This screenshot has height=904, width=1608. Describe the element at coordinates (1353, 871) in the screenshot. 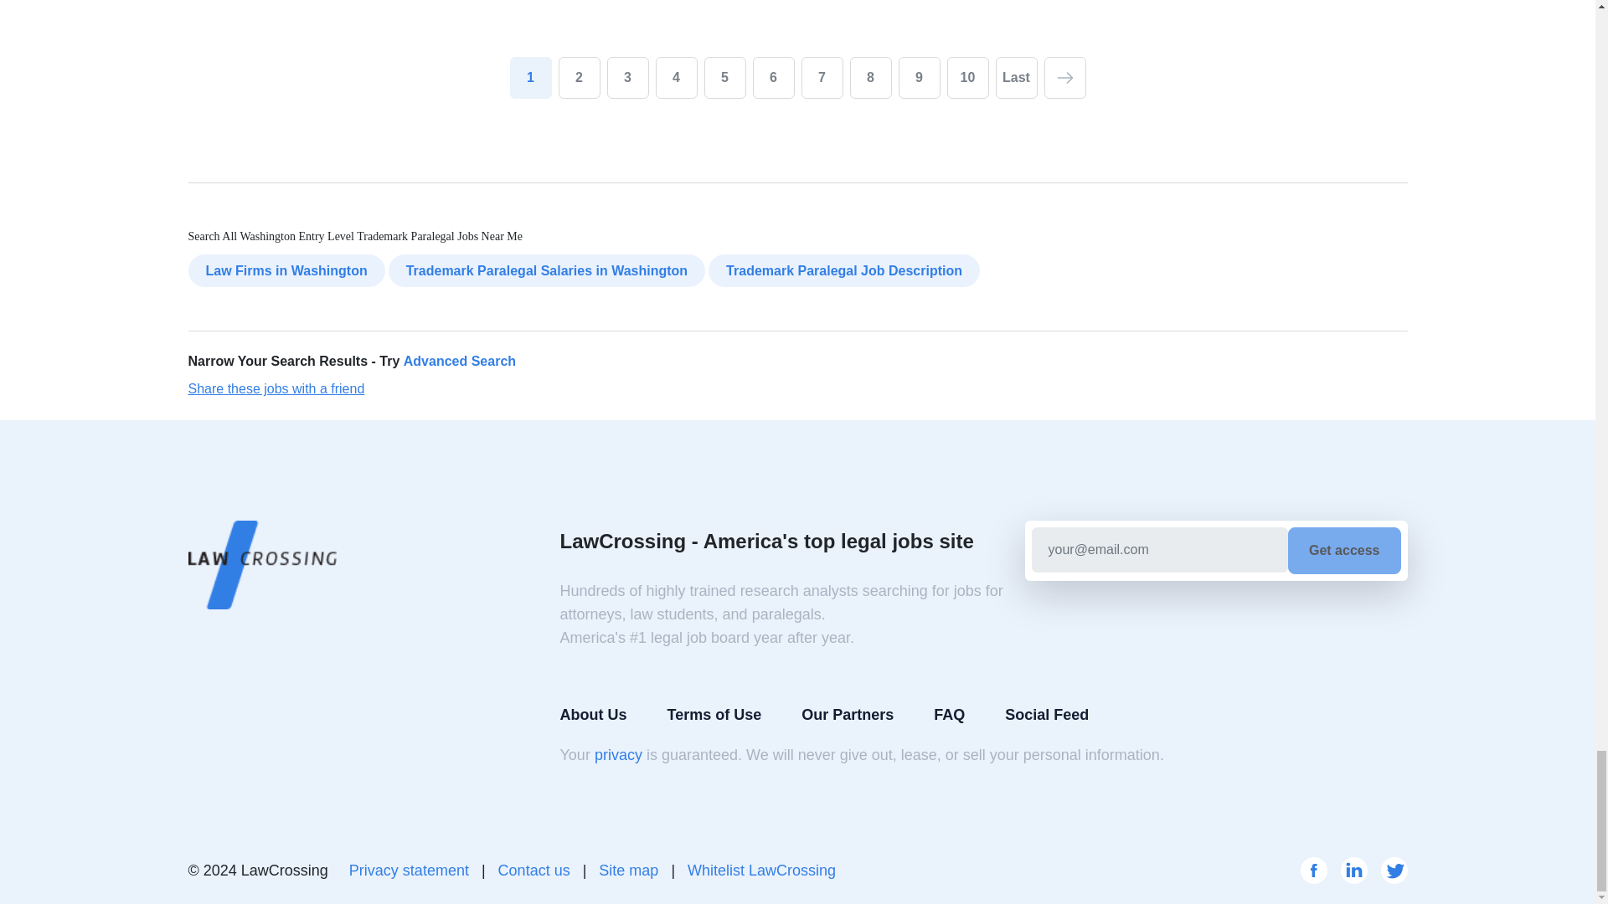

I see `LawCrossing Linkedin` at that location.